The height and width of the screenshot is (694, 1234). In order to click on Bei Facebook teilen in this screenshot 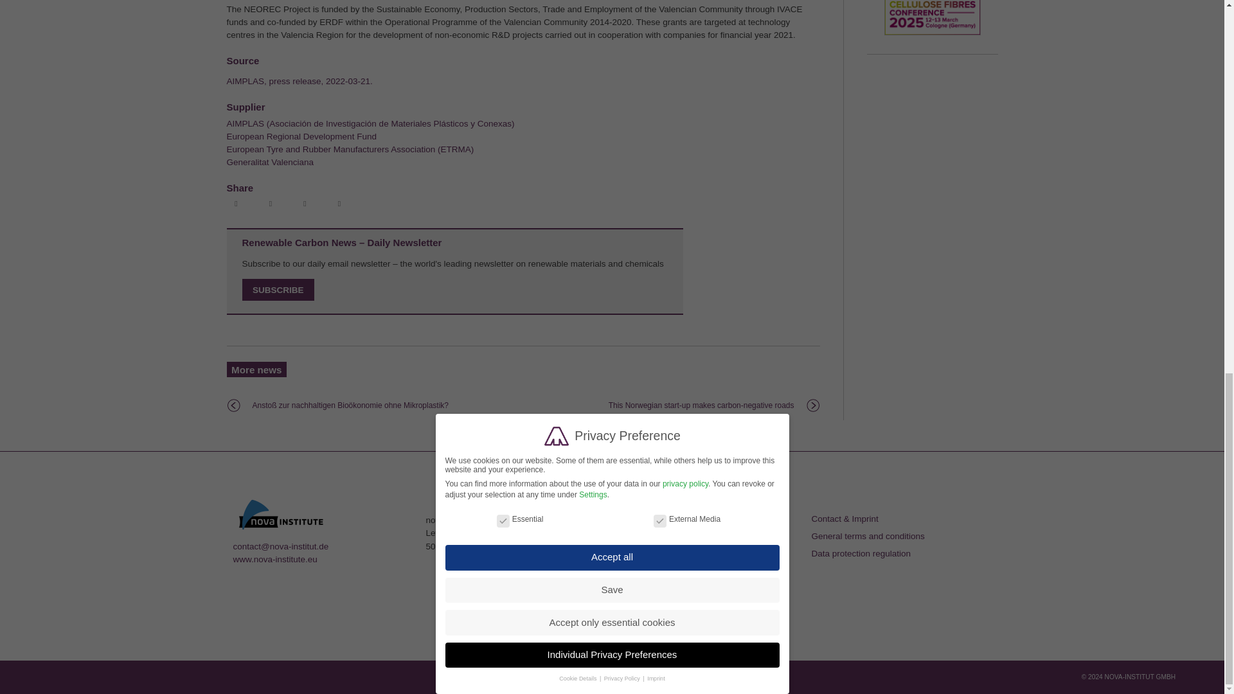, I will do `click(237, 204)`.